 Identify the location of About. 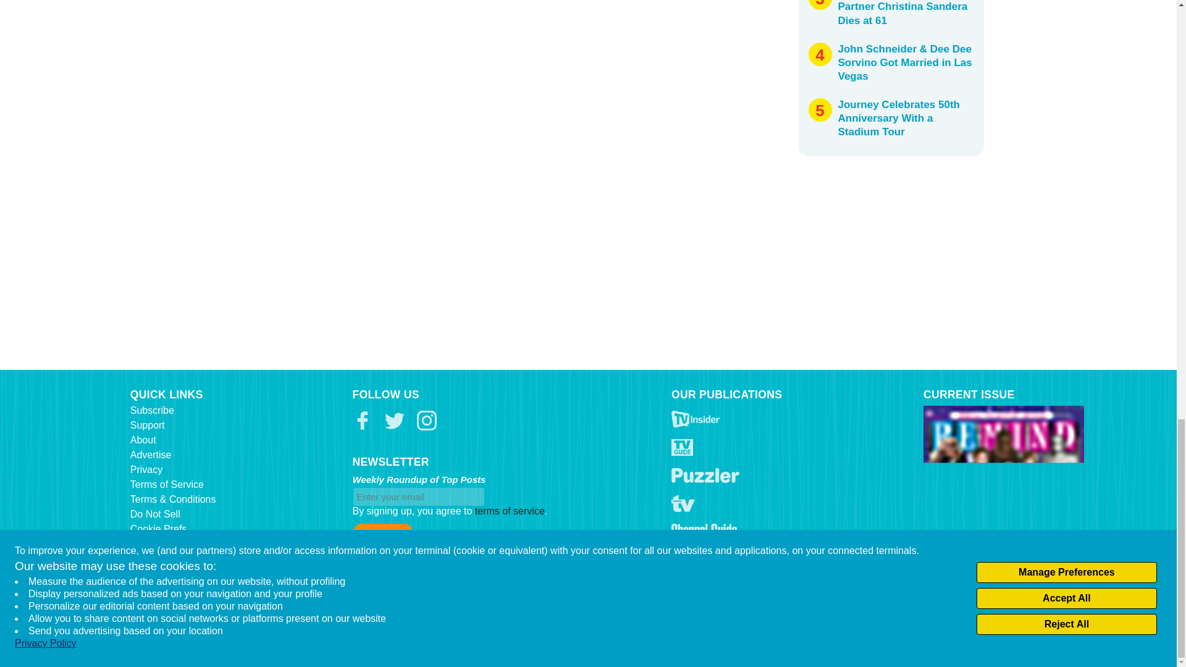
(143, 440).